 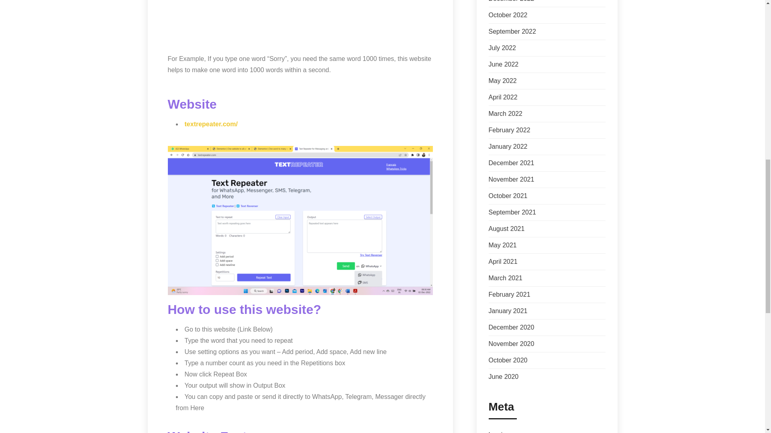 I want to click on December 2022, so click(x=511, y=1).